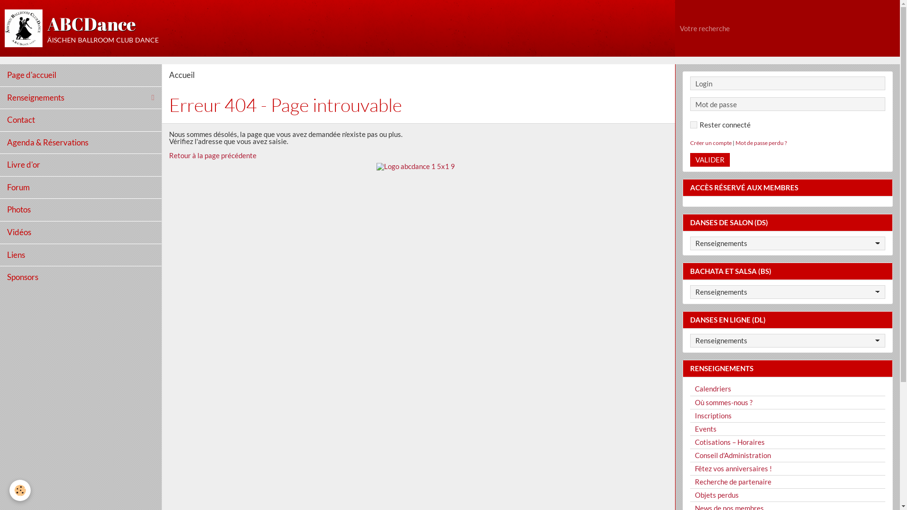  Describe the element at coordinates (81, 76) in the screenshot. I see `Page d'accueil` at that location.